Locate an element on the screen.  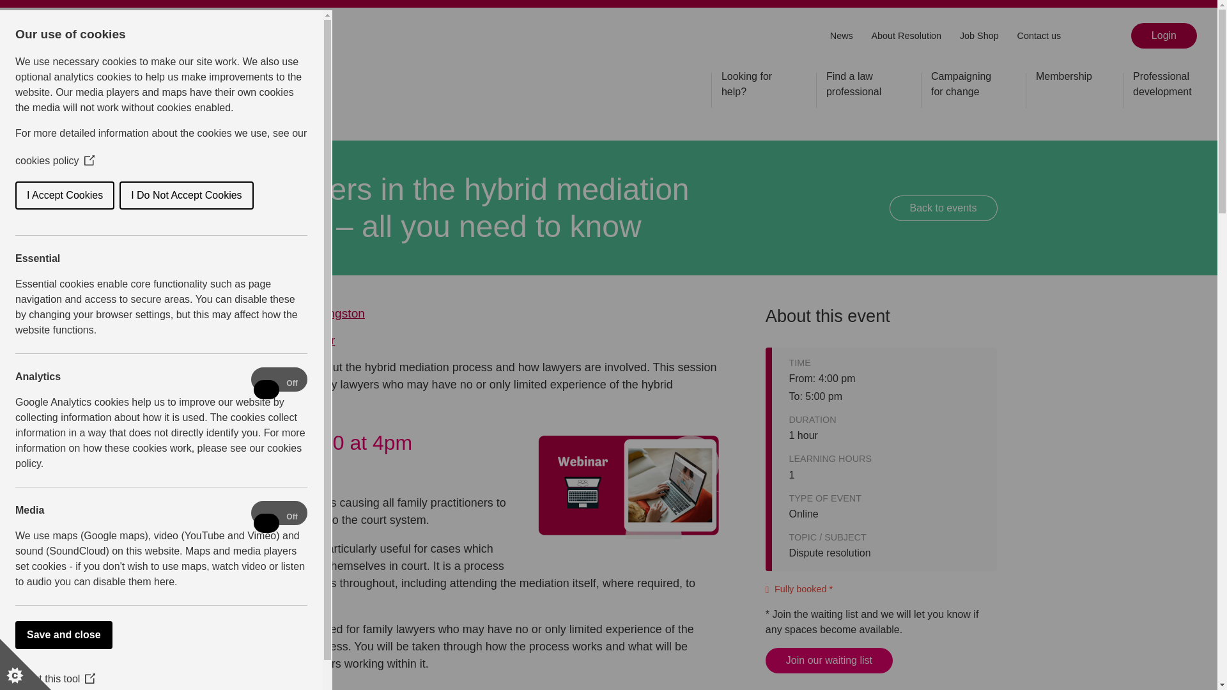
About Resolution is located at coordinates (906, 34).